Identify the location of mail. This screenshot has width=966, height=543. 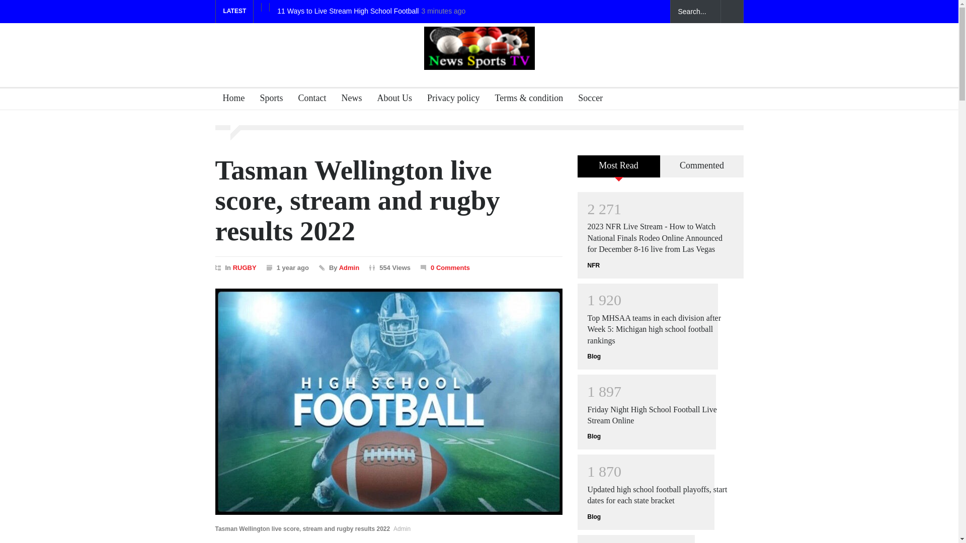
(637, 11).